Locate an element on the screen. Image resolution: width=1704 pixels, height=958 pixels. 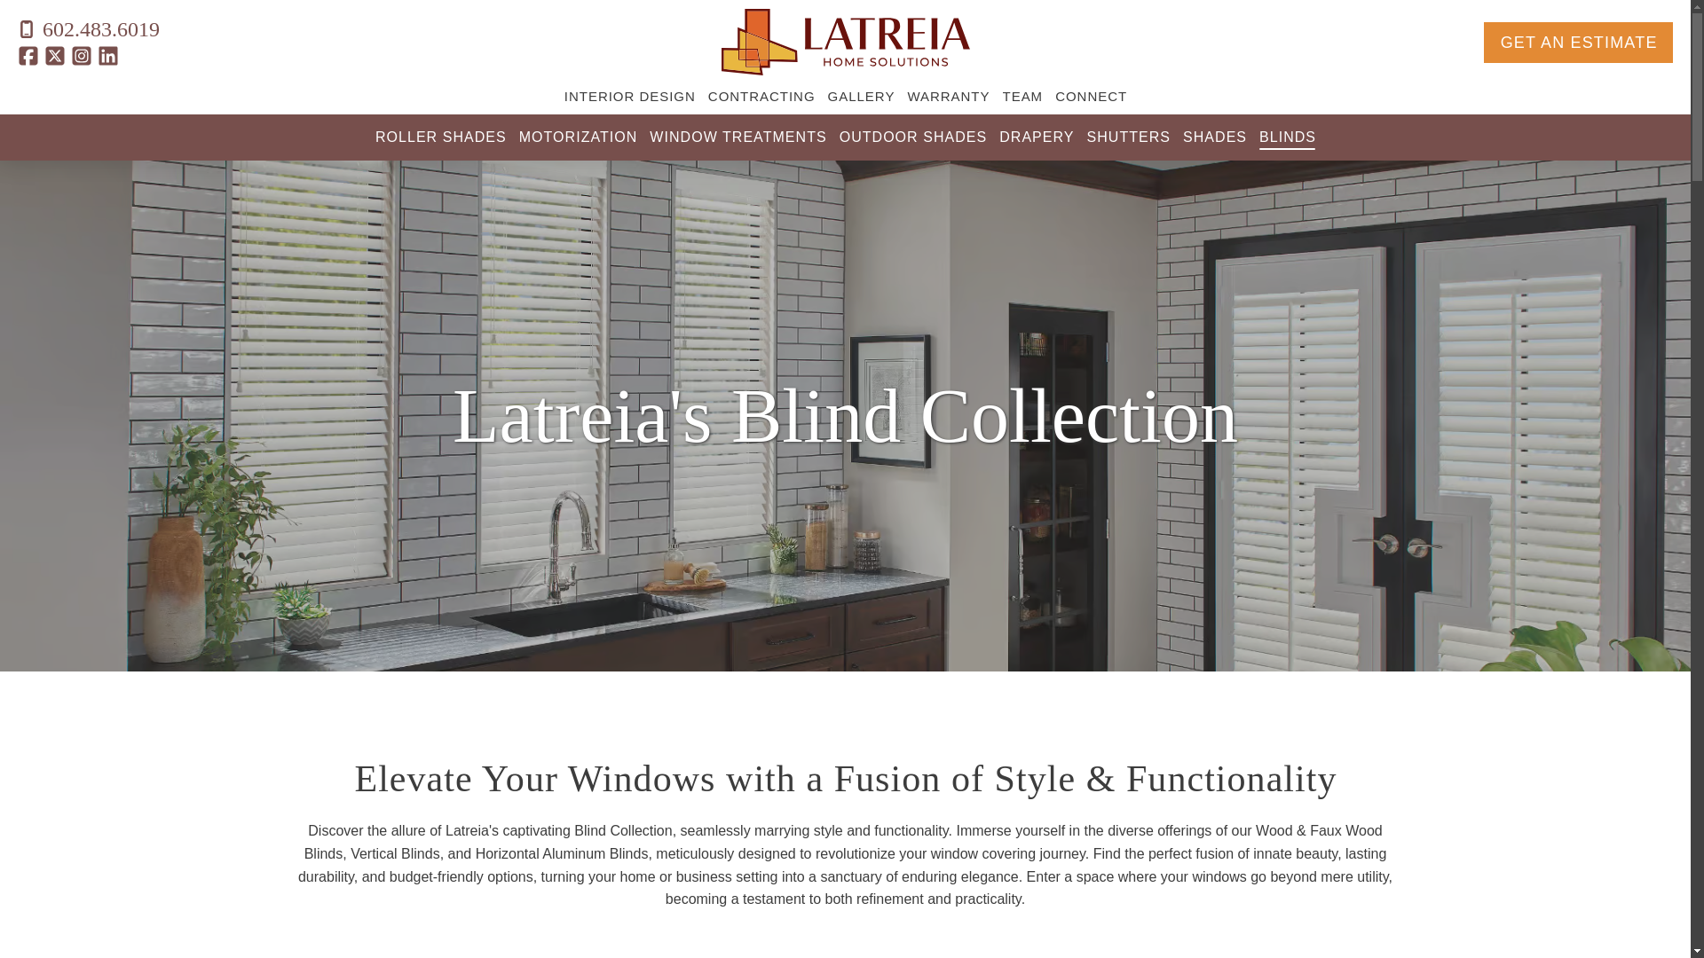
SHADES is located at coordinates (1214, 137).